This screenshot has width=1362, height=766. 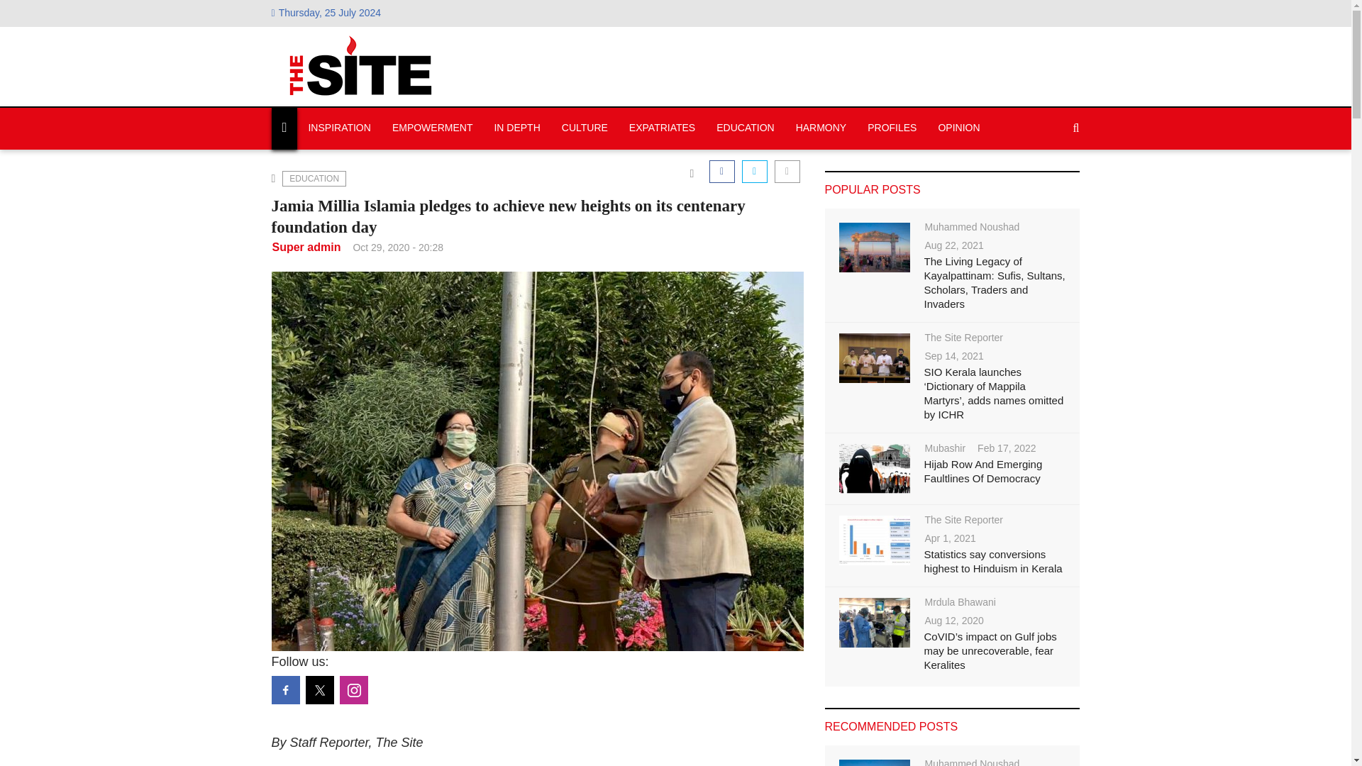 I want to click on PROFILES, so click(x=892, y=128).